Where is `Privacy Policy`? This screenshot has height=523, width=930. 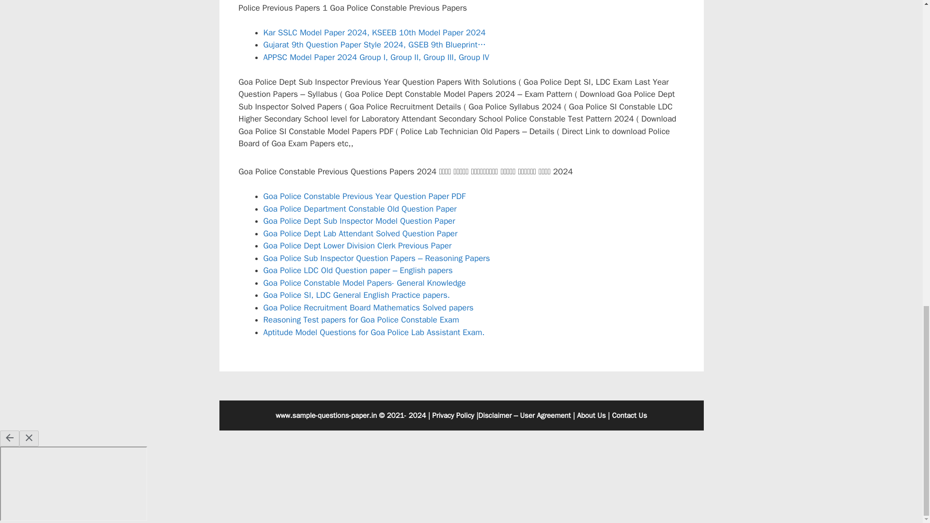 Privacy Policy is located at coordinates (453, 415).